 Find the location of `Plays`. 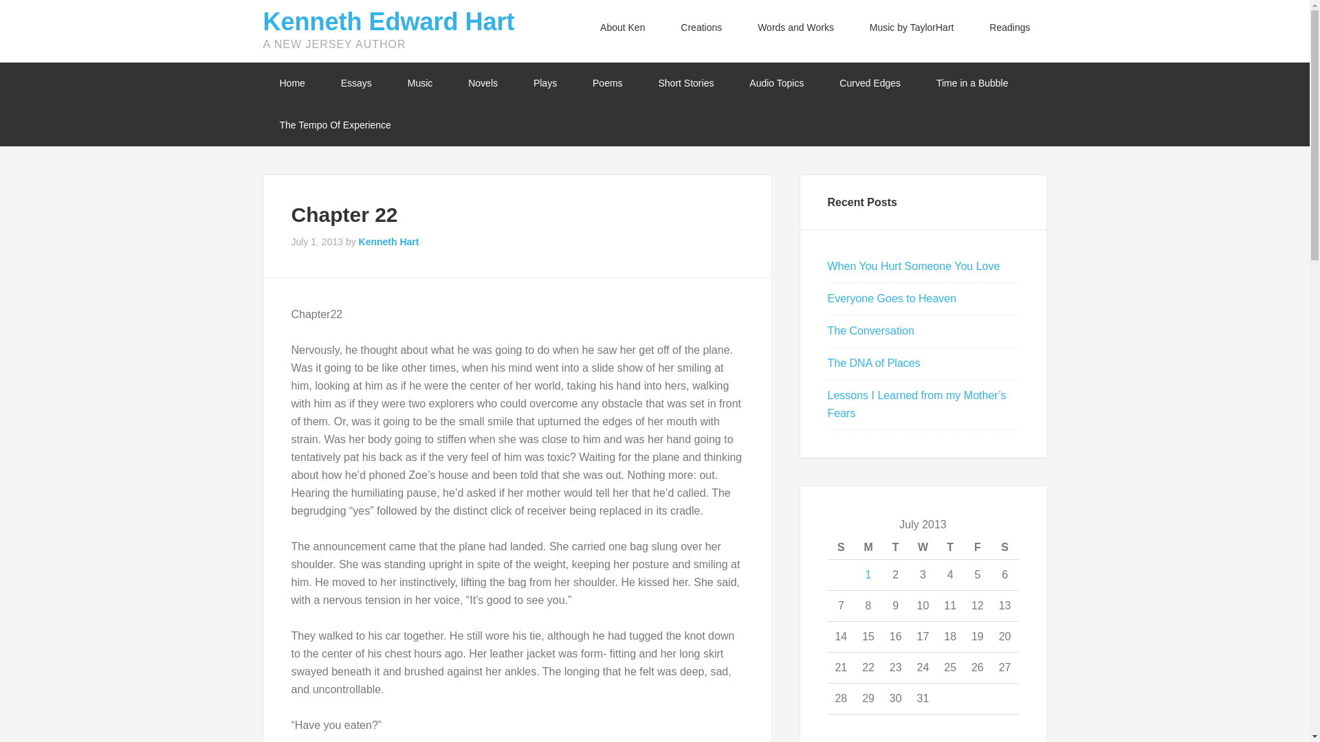

Plays is located at coordinates (544, 83).